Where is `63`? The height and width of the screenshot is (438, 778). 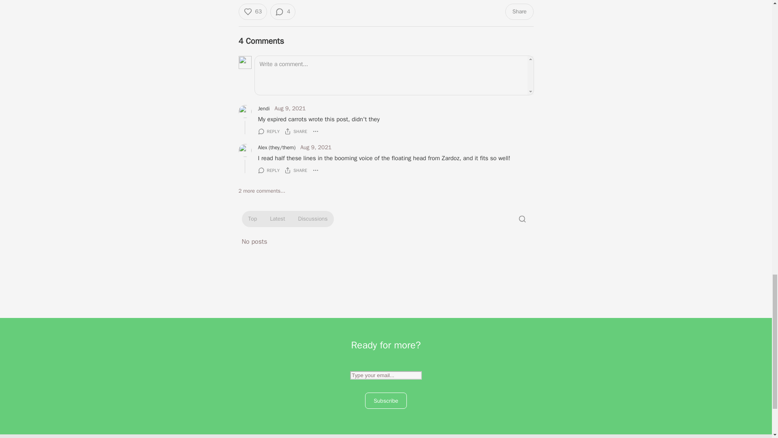 63 is located at coordinates (252, 11).